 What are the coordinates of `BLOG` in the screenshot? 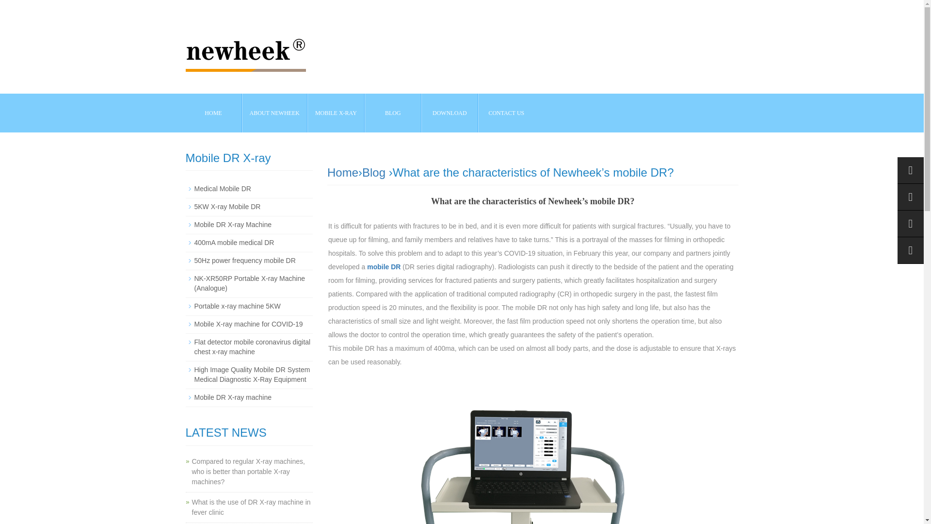 It's located at (393, 113).